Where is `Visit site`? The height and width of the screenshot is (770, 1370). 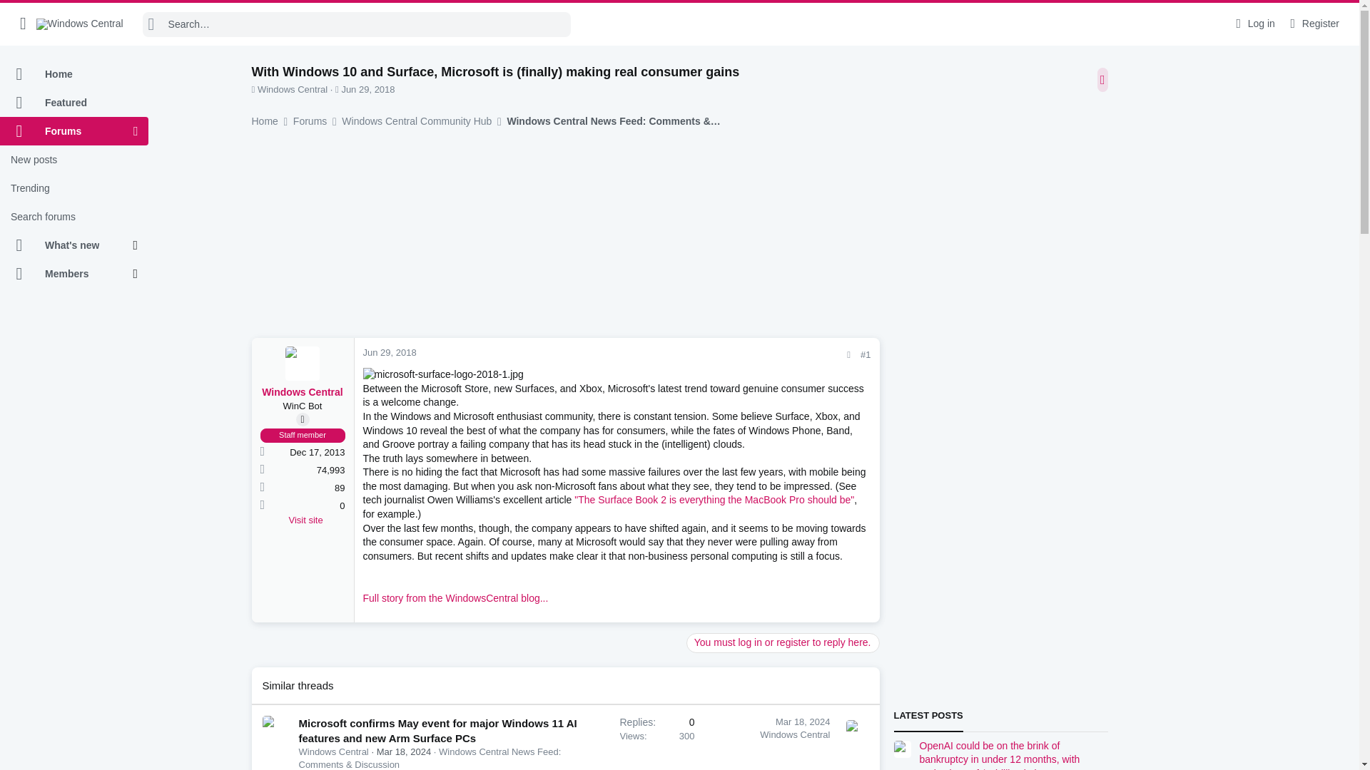 Visit site is located at coordinates (316, 520).